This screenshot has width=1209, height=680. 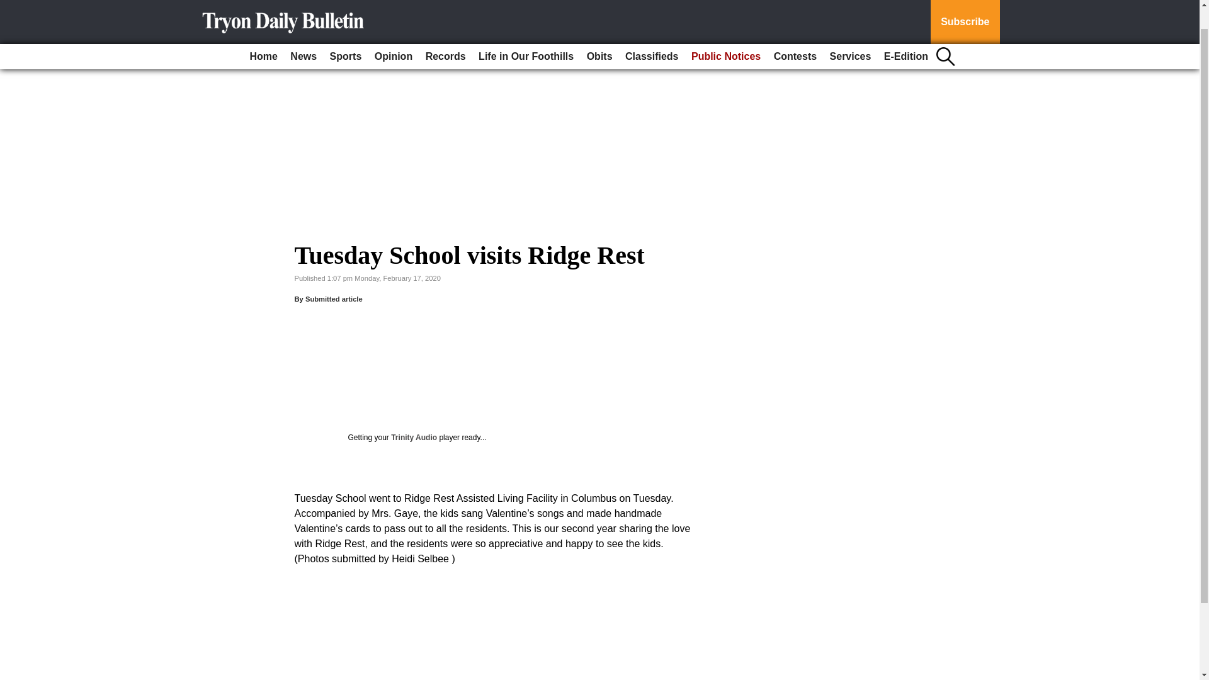 What do you see at coordinates (965, 10) in the screenshot?
I see `Subscribe` at bounding box center [965, 10].